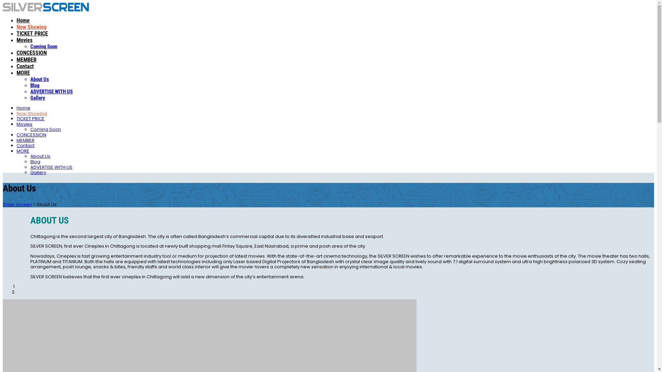 The image size is (662, 372). I want to click on TICKET PRICE, so click(32, 34).